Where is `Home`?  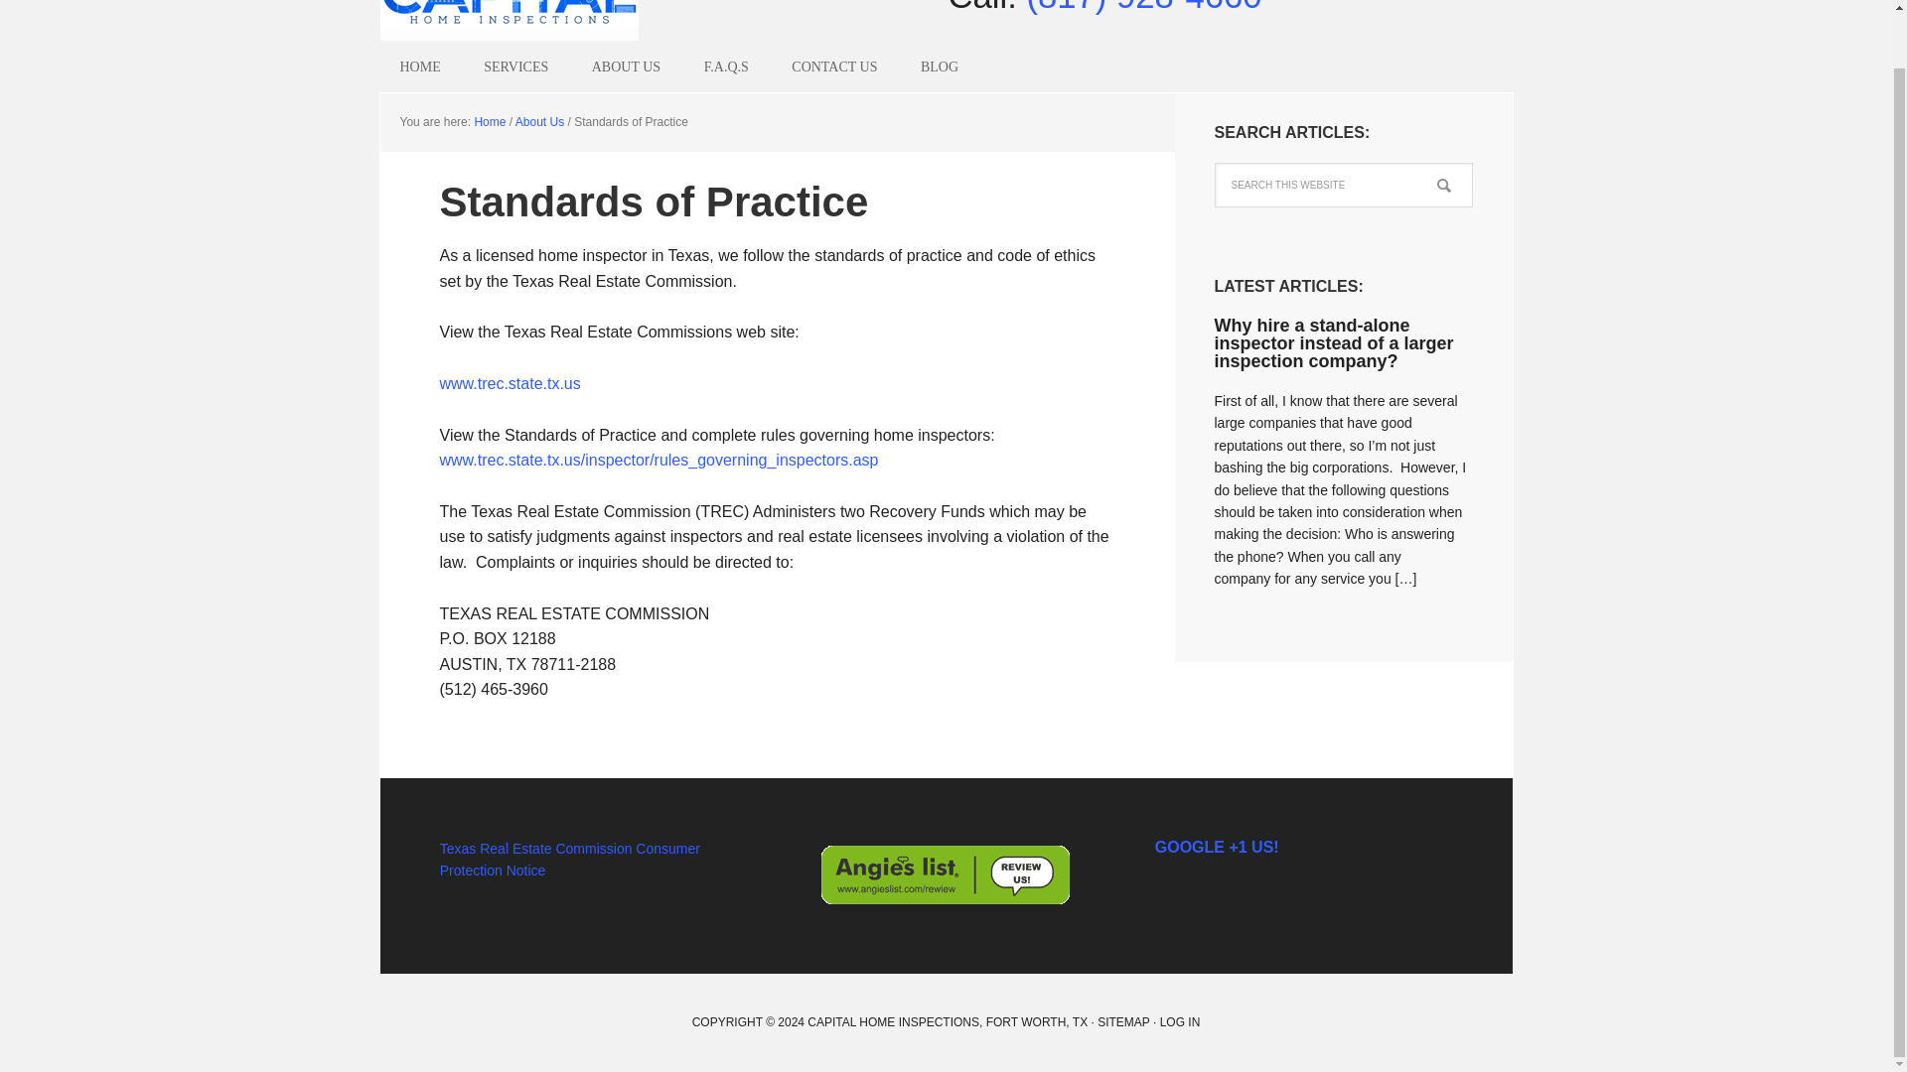
Home is located at coordinates (489, 121).